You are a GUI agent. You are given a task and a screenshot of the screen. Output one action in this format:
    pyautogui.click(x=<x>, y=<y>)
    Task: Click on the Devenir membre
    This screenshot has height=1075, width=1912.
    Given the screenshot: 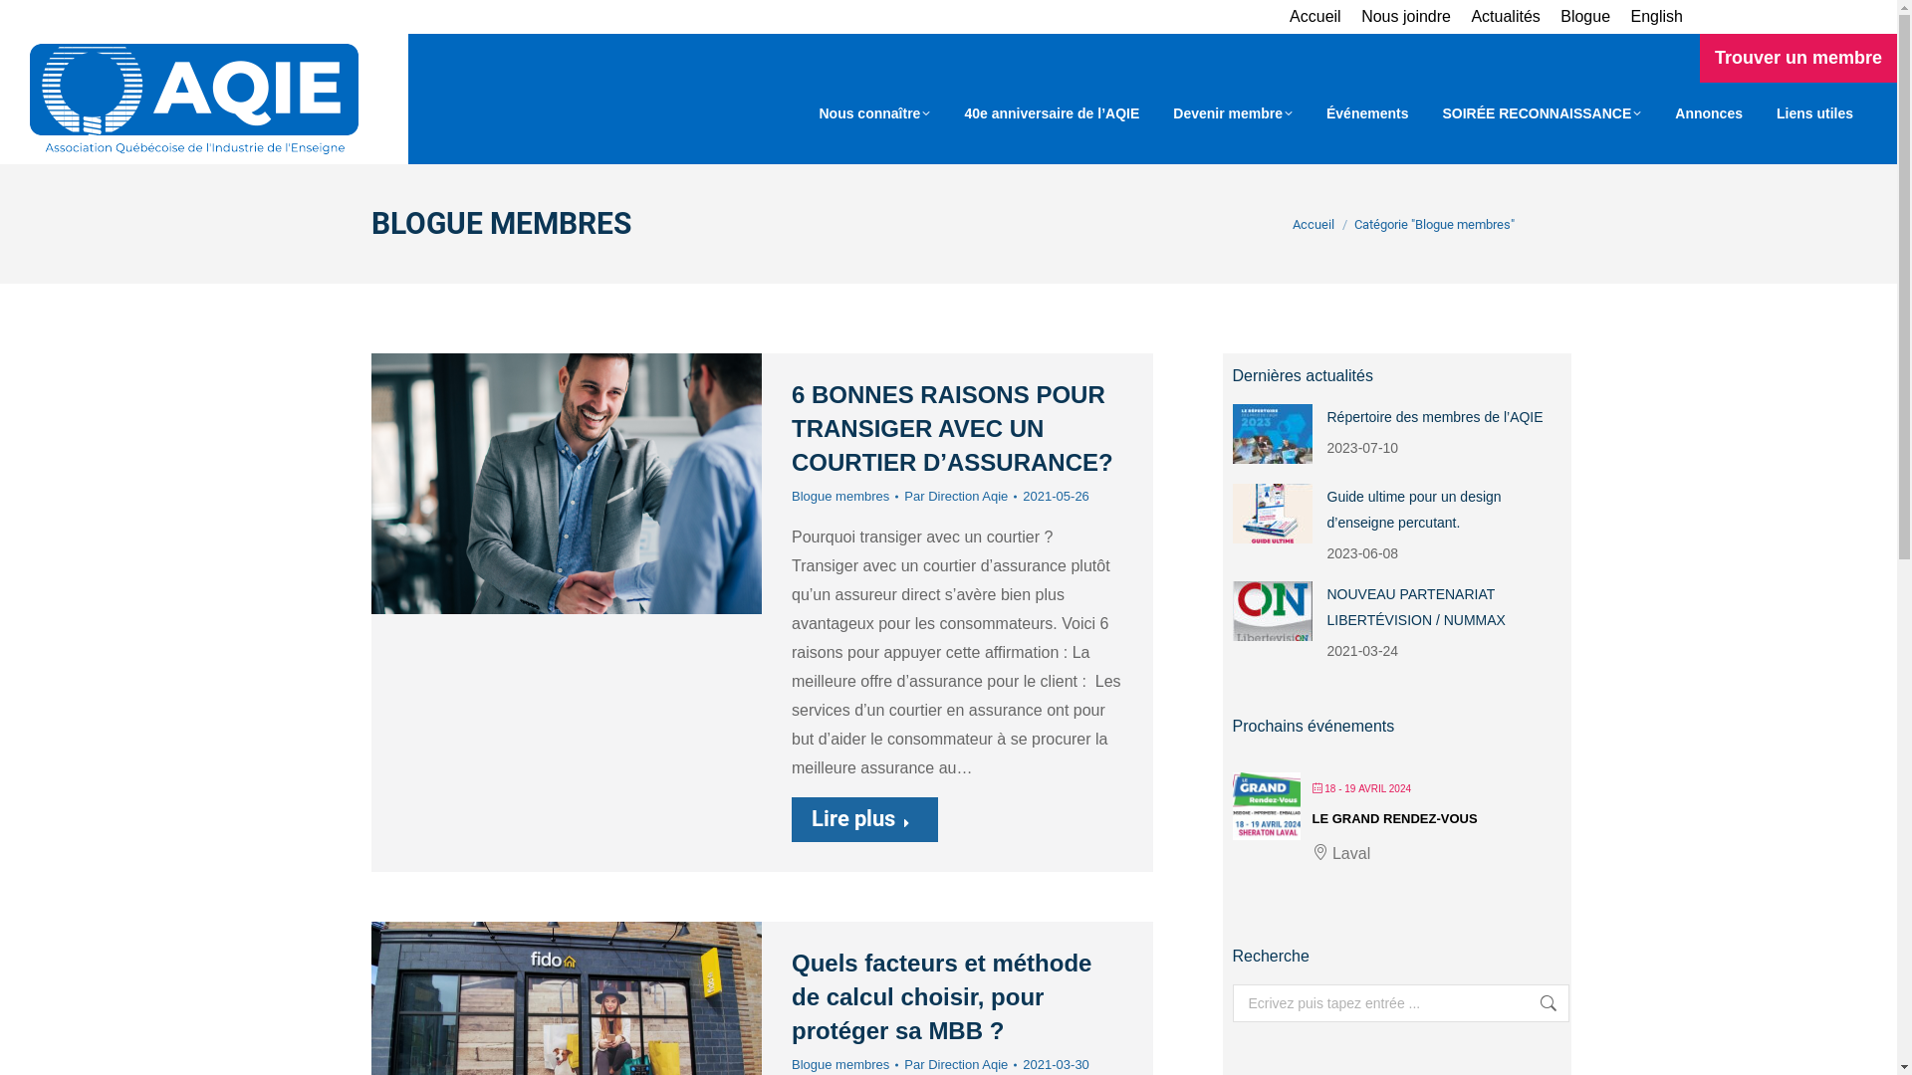 What is the action you would take?
    pyautogui.click(x=1233, y=112)
    